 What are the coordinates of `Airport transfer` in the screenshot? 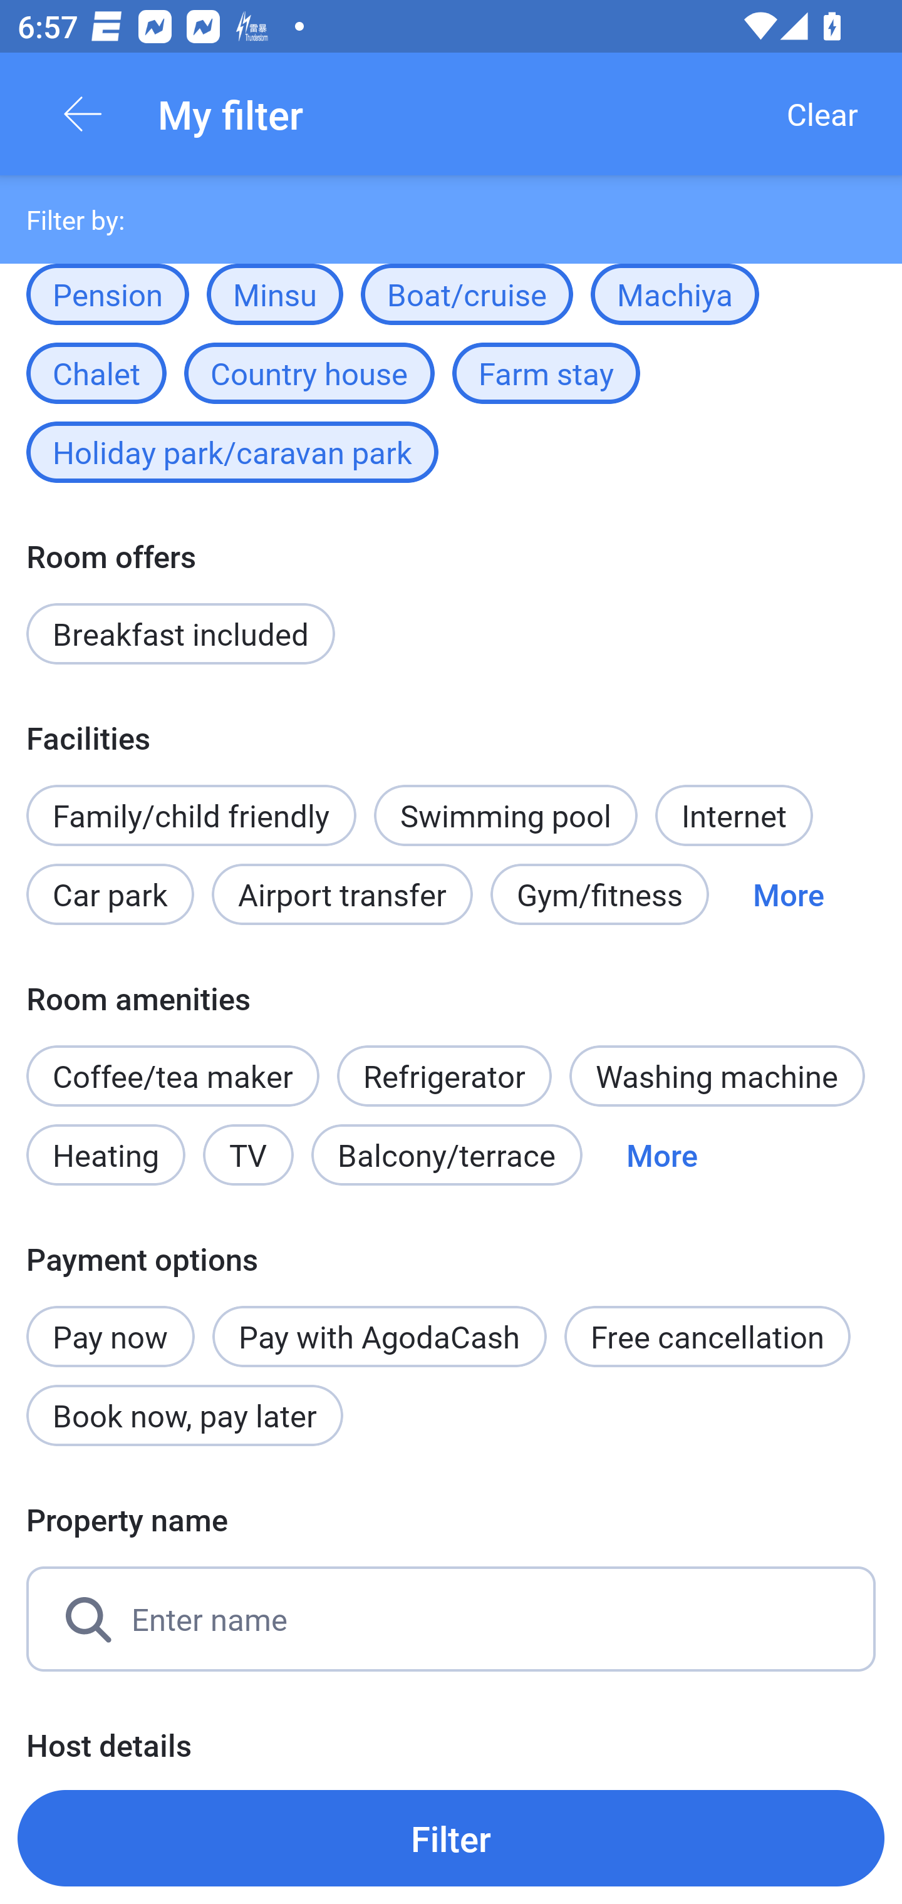 It's located at (342, 893).